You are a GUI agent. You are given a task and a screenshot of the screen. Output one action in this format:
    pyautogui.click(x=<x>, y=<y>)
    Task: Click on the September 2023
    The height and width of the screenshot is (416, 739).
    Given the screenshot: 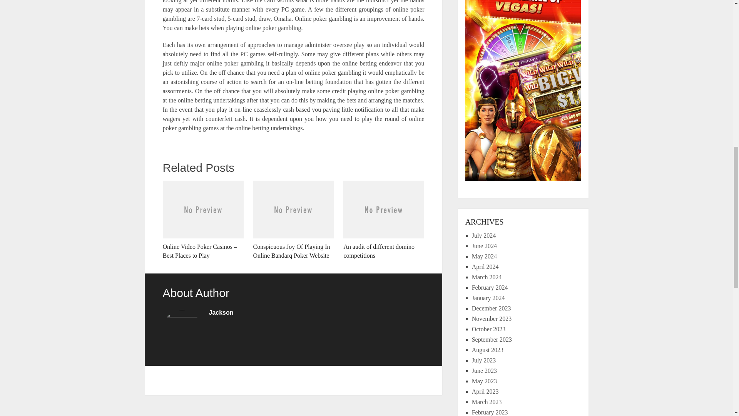 What is the action you would take?
    pyautogui.click(x=492, y=339)
    